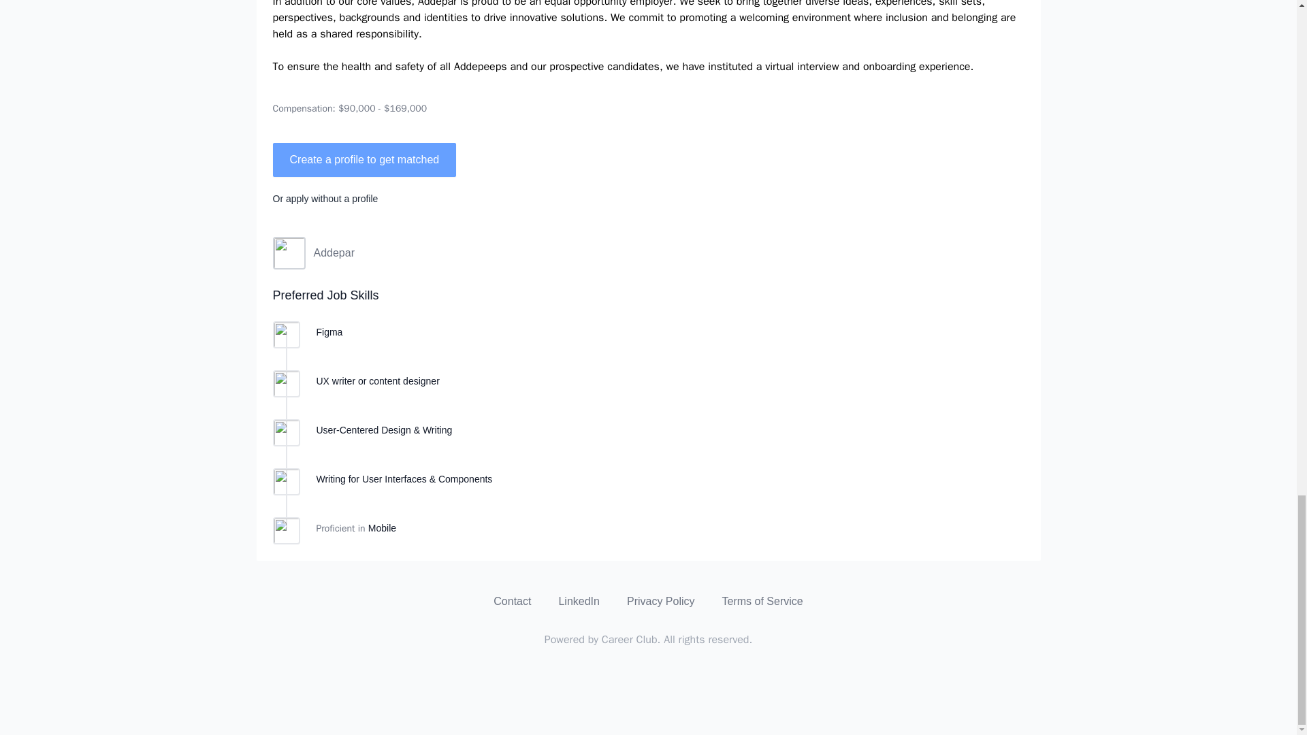  Describe the element at coordinates (512, 601) in the screenshot. I see `Contact` at that location.